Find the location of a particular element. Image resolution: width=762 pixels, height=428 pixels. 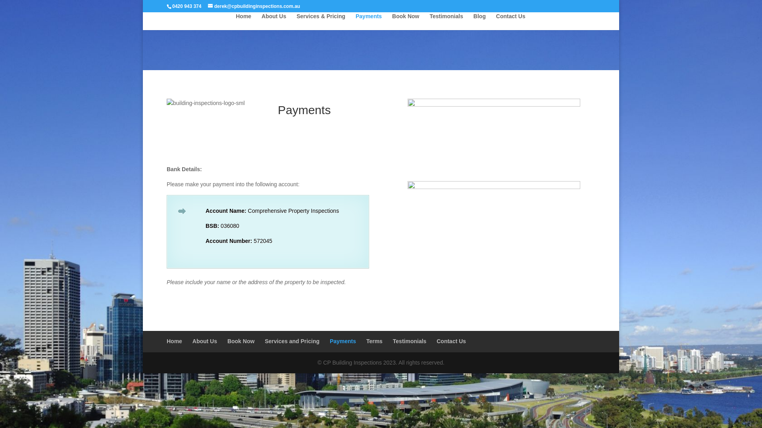

Terms is located at coordinates (375, 341).